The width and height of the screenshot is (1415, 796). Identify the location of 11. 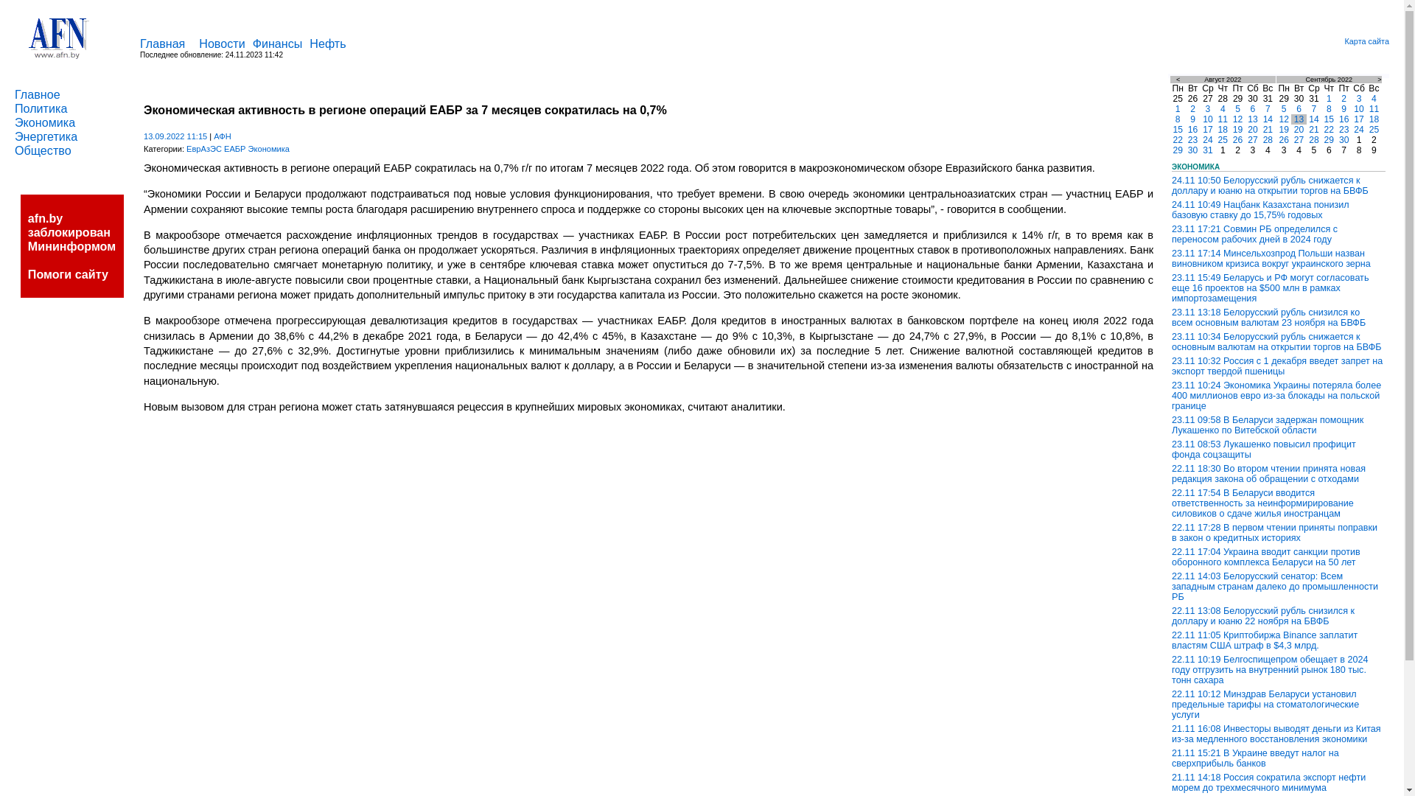
(1374, 109).